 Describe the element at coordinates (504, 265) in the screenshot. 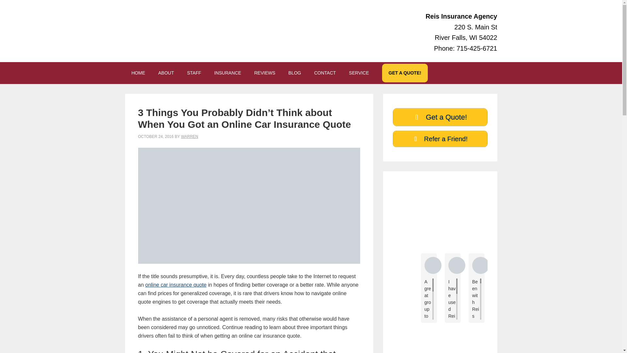

I see `Craig H.` at that location.